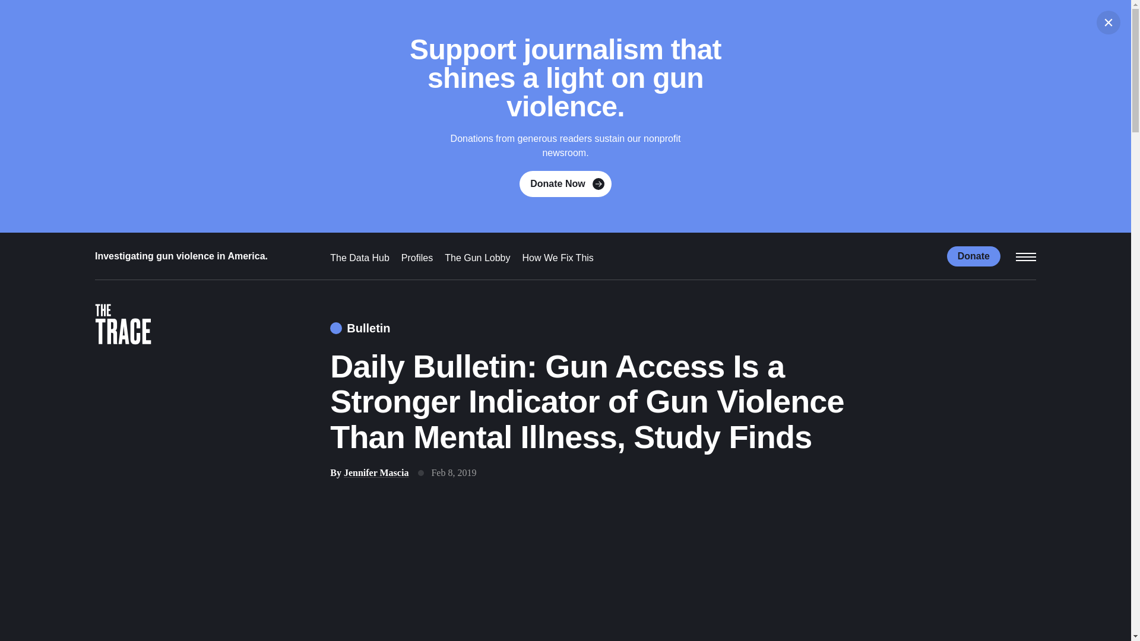 The width and height of the screenshot is (1140, 641). What do you see at coordinates (558, 258) in the screenshot?
I see `How We Fix This` at bounding box center [558, 258].